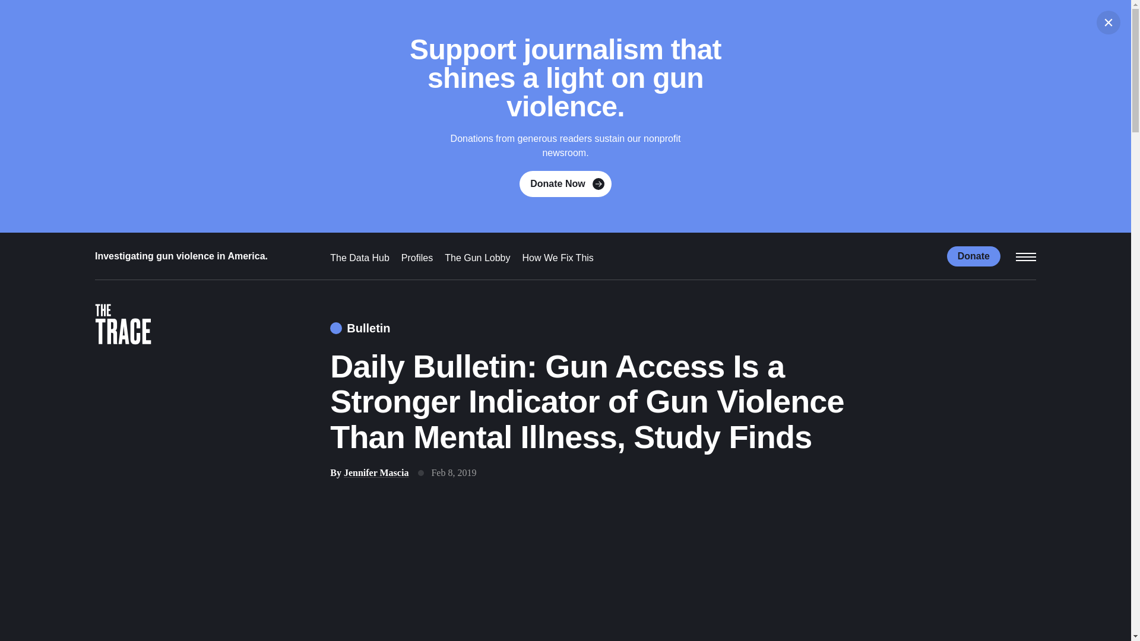 The width and height of the screenshot is (1140, 641). What do you see at coordinates (558, 258) in the screenshot?
I see `How We Fix This` at bounding box center [558, 258].